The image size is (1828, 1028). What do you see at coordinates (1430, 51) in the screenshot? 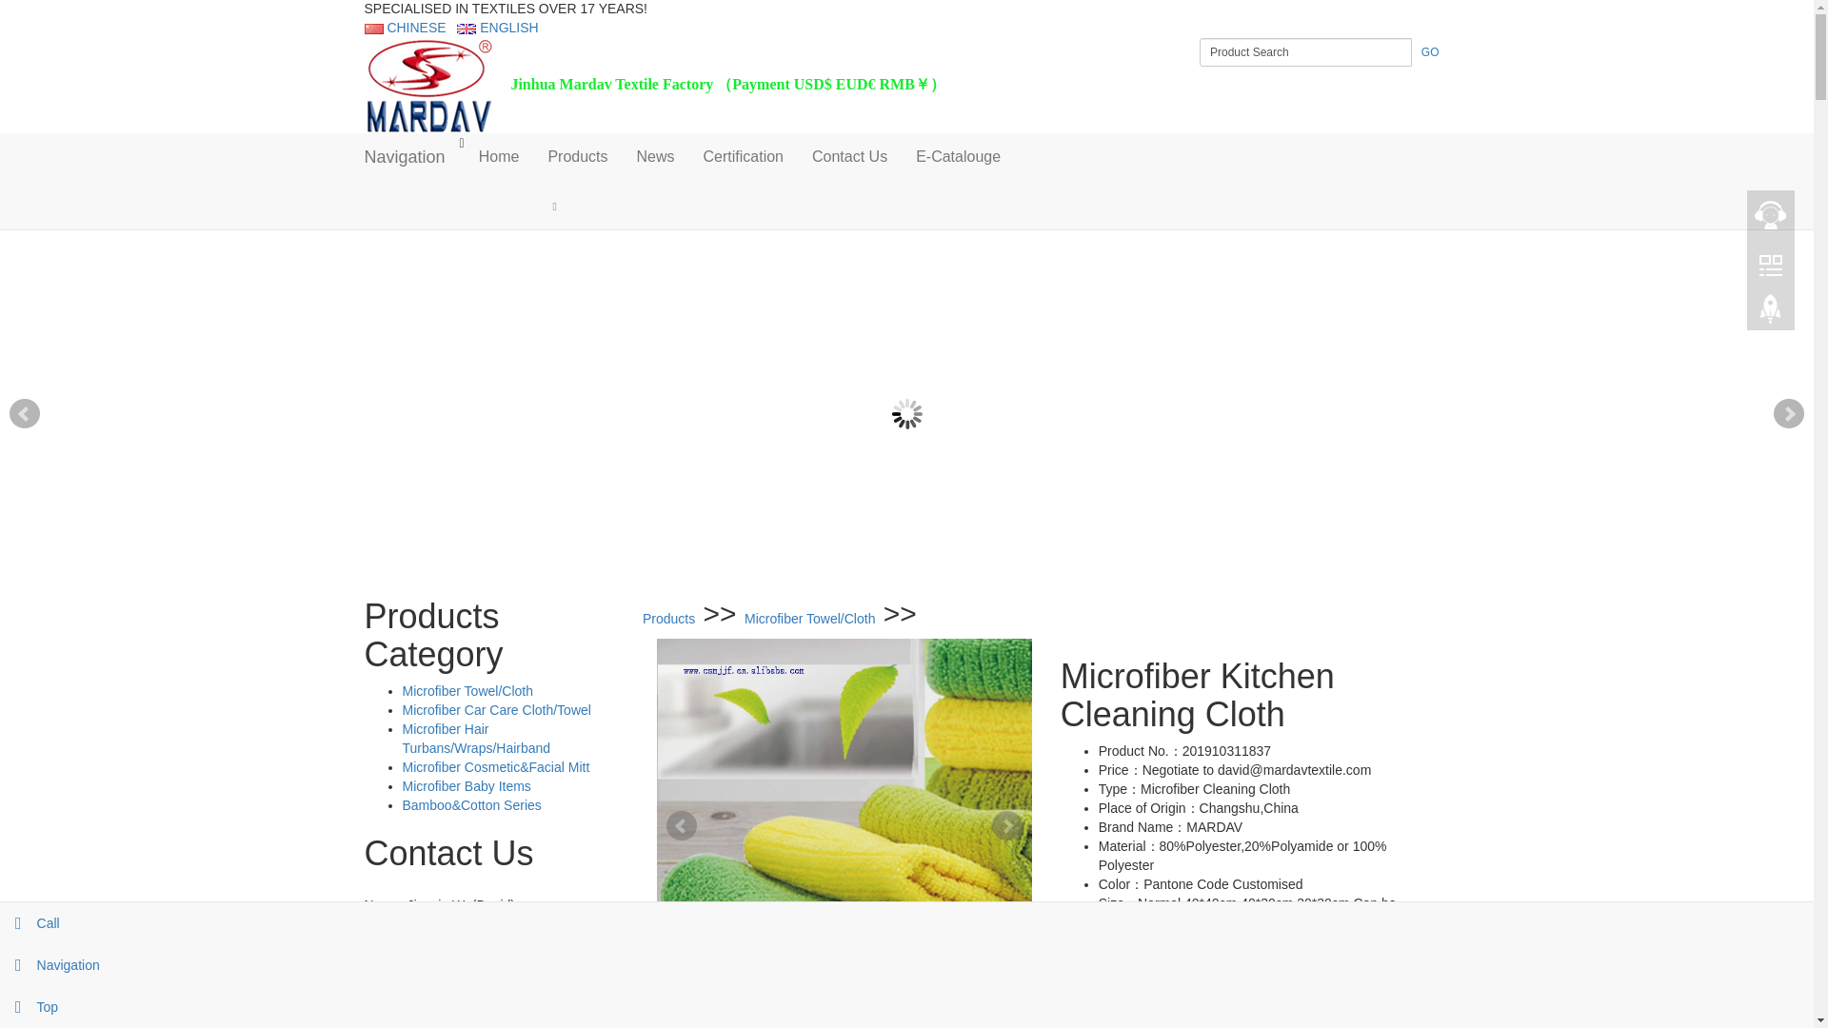
I see `GO` at bounding box center [1430, 51].